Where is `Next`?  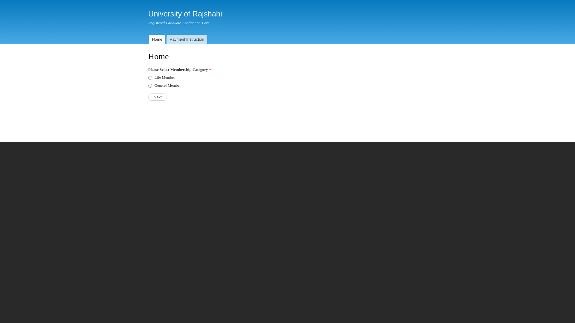 Next is located at coordinates (158, 97).